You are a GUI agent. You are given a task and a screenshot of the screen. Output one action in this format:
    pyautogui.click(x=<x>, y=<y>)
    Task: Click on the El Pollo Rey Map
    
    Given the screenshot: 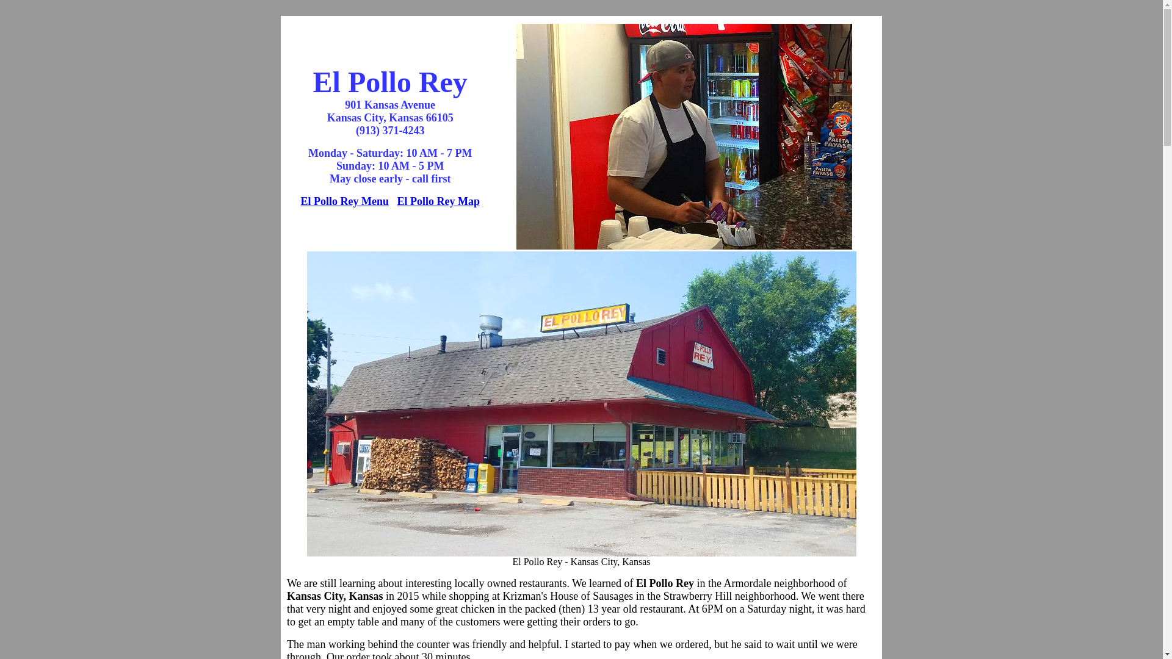 What is the action you would take?
    pyautogui.click(x=438, y=201)
    